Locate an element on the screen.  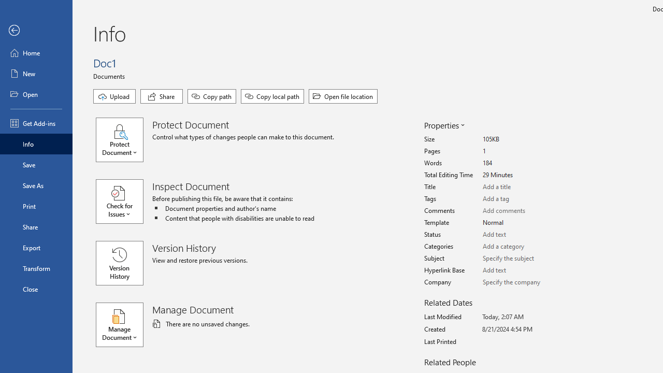
Open file location is located at coordinates (343, 96).